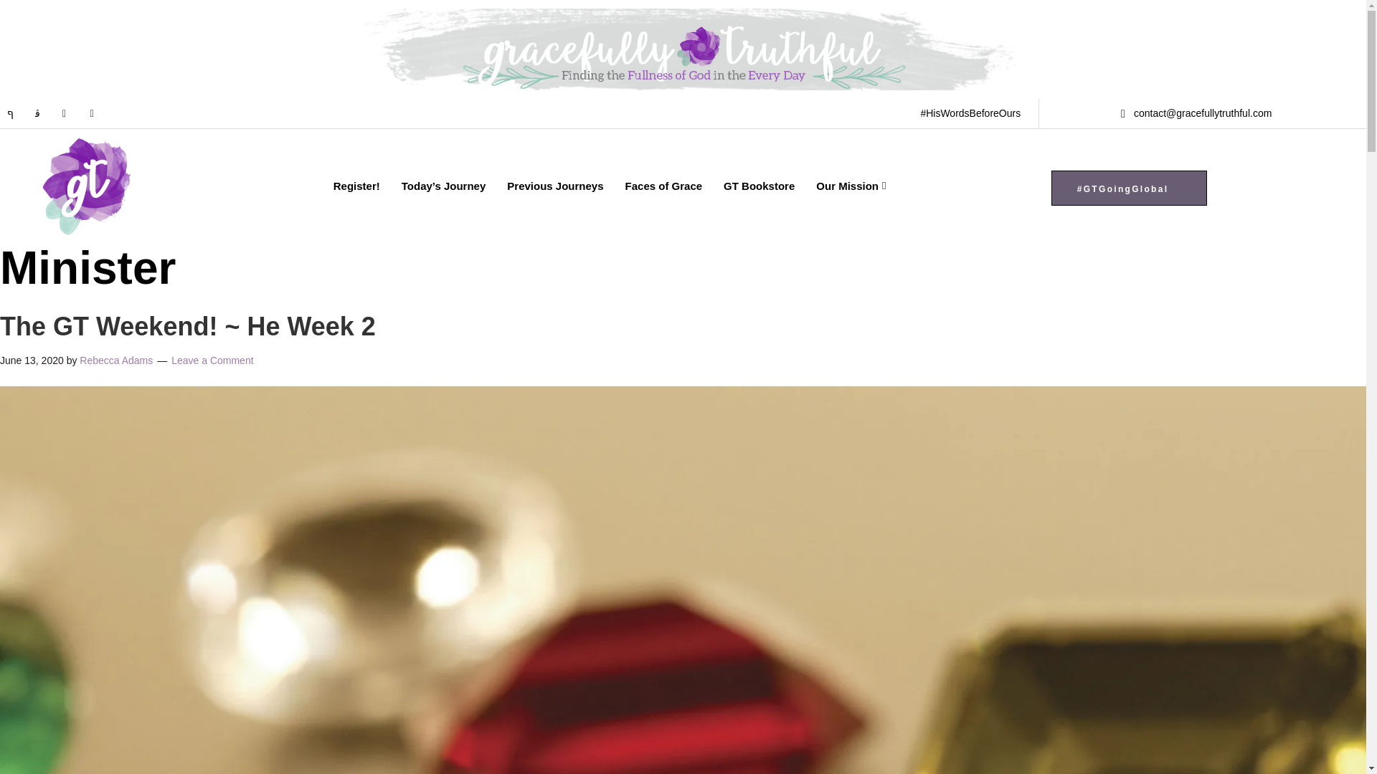  I want to click on Previous Journeys, so click(555, 186).